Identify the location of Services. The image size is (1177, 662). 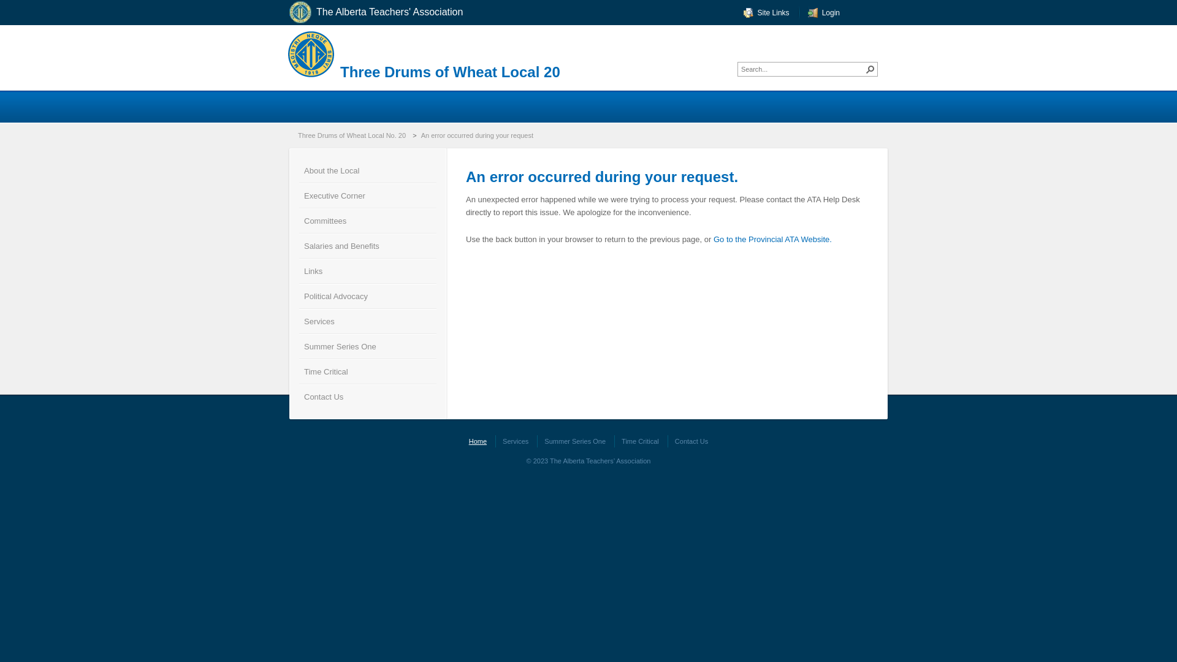
(515, 441).